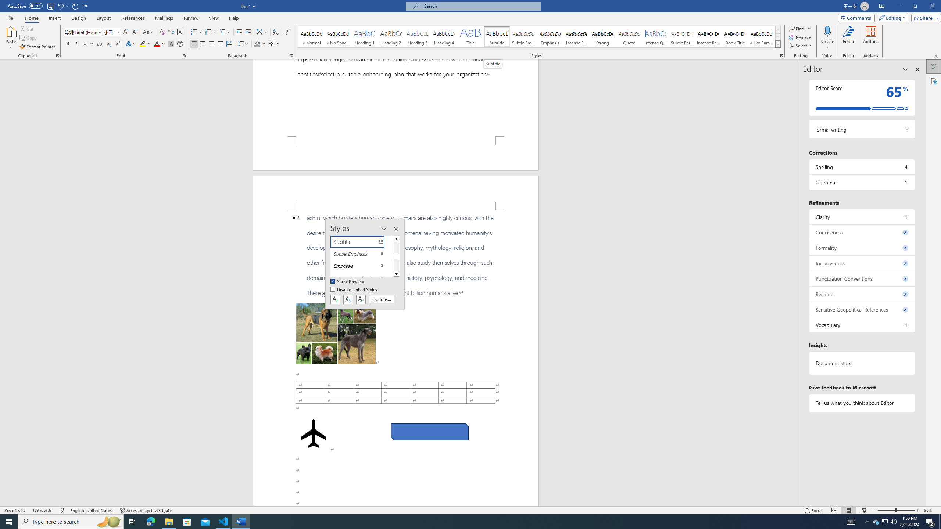  I want to click on Font Color, so click(160, 44).